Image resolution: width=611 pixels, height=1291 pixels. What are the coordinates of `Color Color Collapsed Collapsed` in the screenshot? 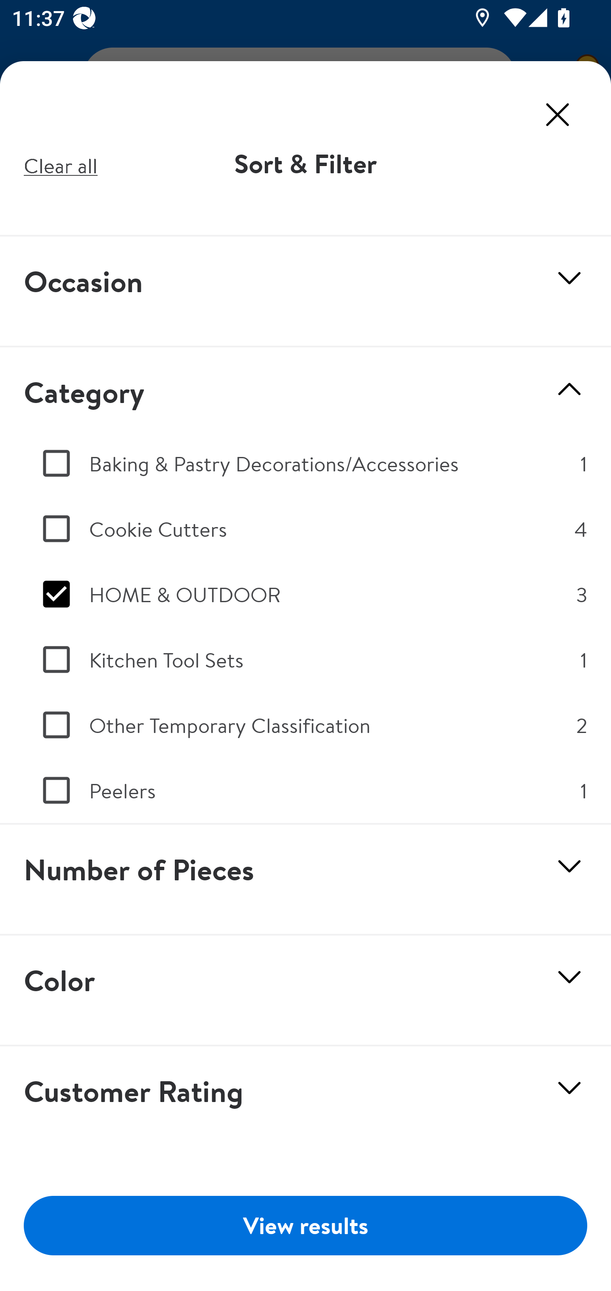 It's located at (305, 991).